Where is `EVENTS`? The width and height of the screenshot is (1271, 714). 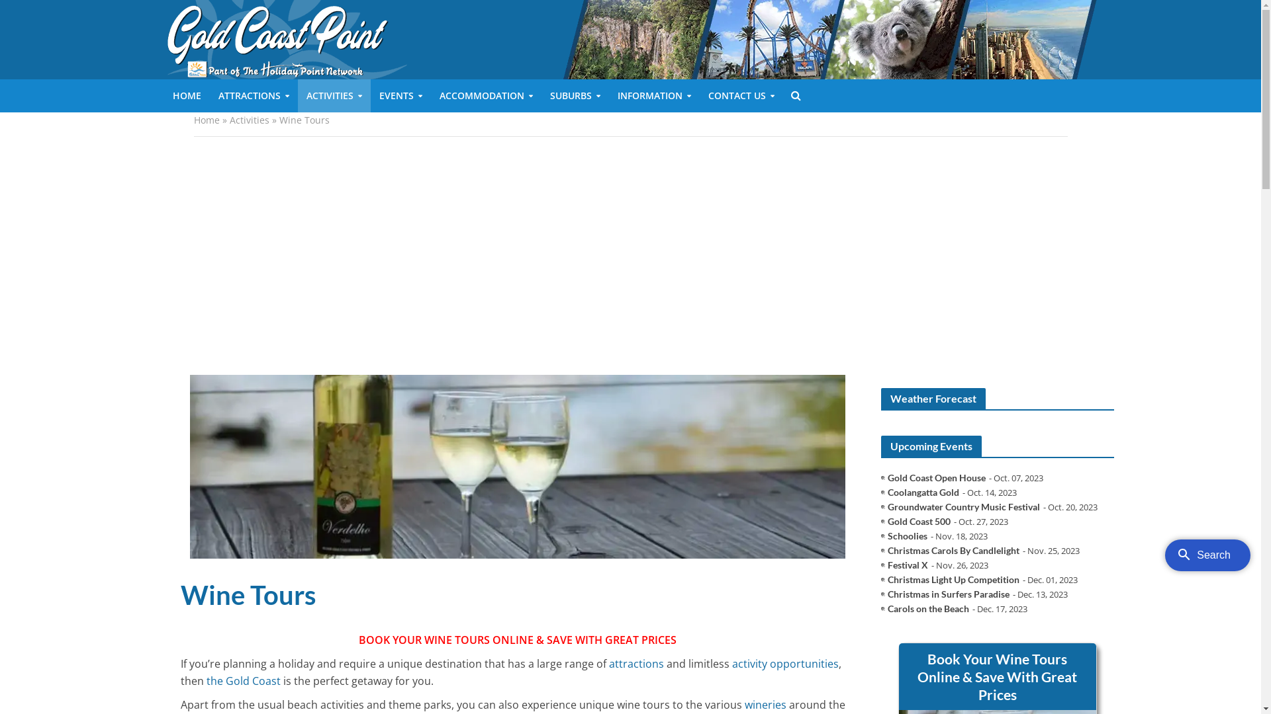 EVENTS is located at coordinates (401, 96).